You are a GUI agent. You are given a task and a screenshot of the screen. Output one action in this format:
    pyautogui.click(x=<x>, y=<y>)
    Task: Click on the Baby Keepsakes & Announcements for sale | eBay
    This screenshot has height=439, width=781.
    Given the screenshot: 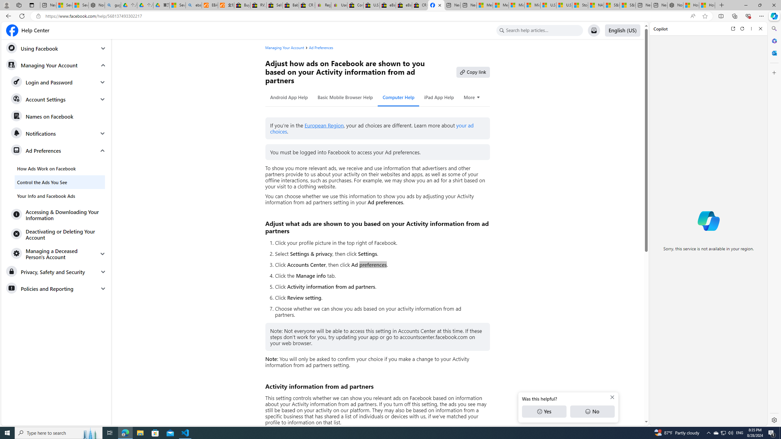 What is the action you would take?
    pyautogui.click(x=291, y=5)
    